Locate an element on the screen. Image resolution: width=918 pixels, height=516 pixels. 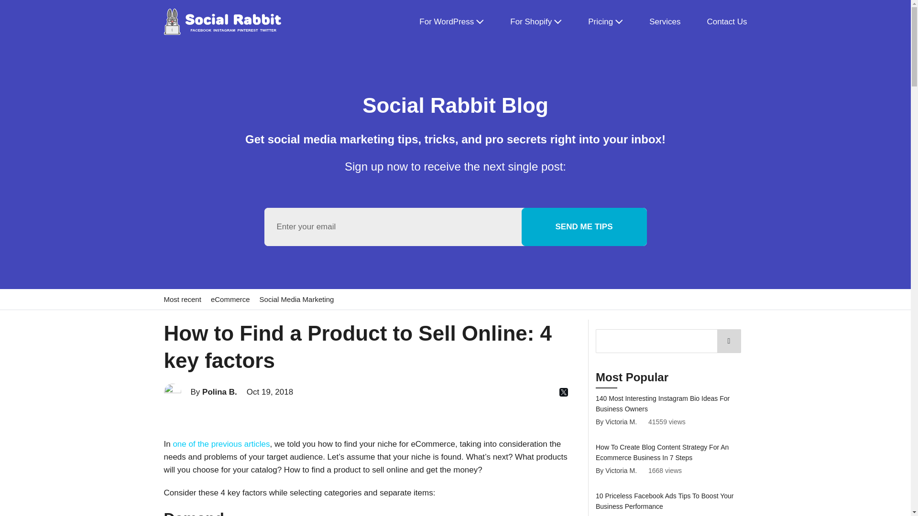
Social Media Marketing is located at coordinates (296, 299).